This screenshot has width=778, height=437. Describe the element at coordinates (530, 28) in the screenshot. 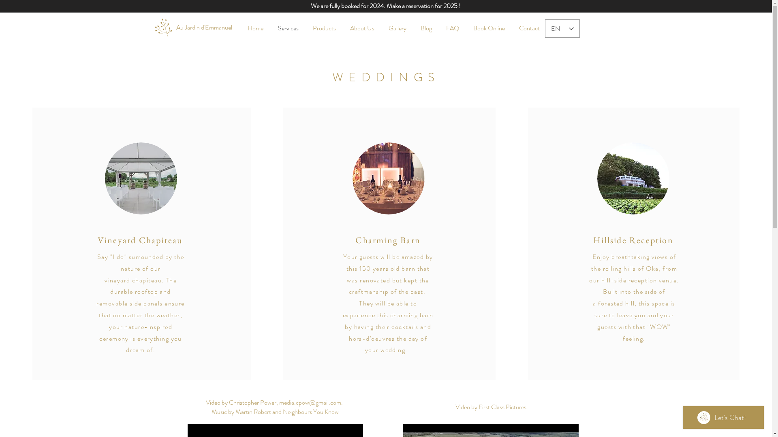

I see `Contact` at that location.